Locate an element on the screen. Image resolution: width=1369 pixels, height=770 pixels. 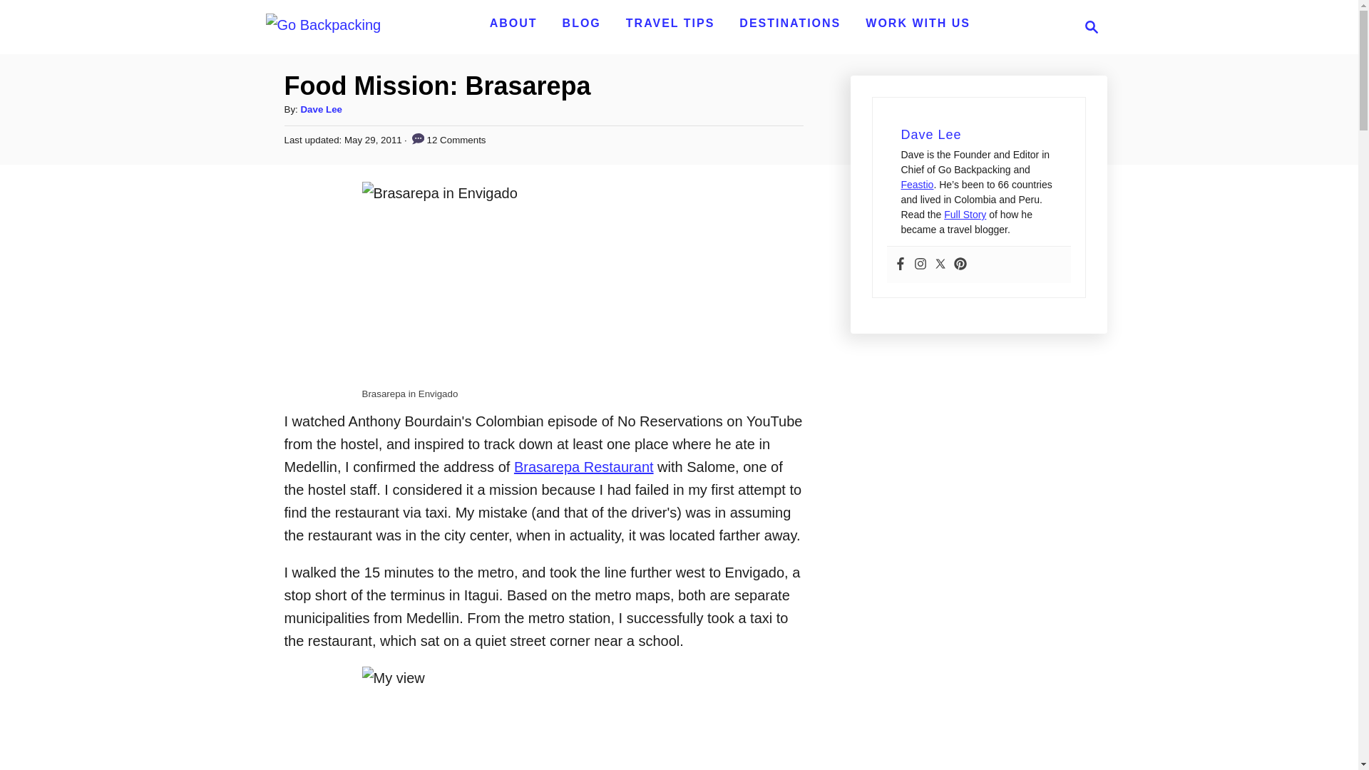
TRAVEL TIPS is located at coordinates (670, 23).